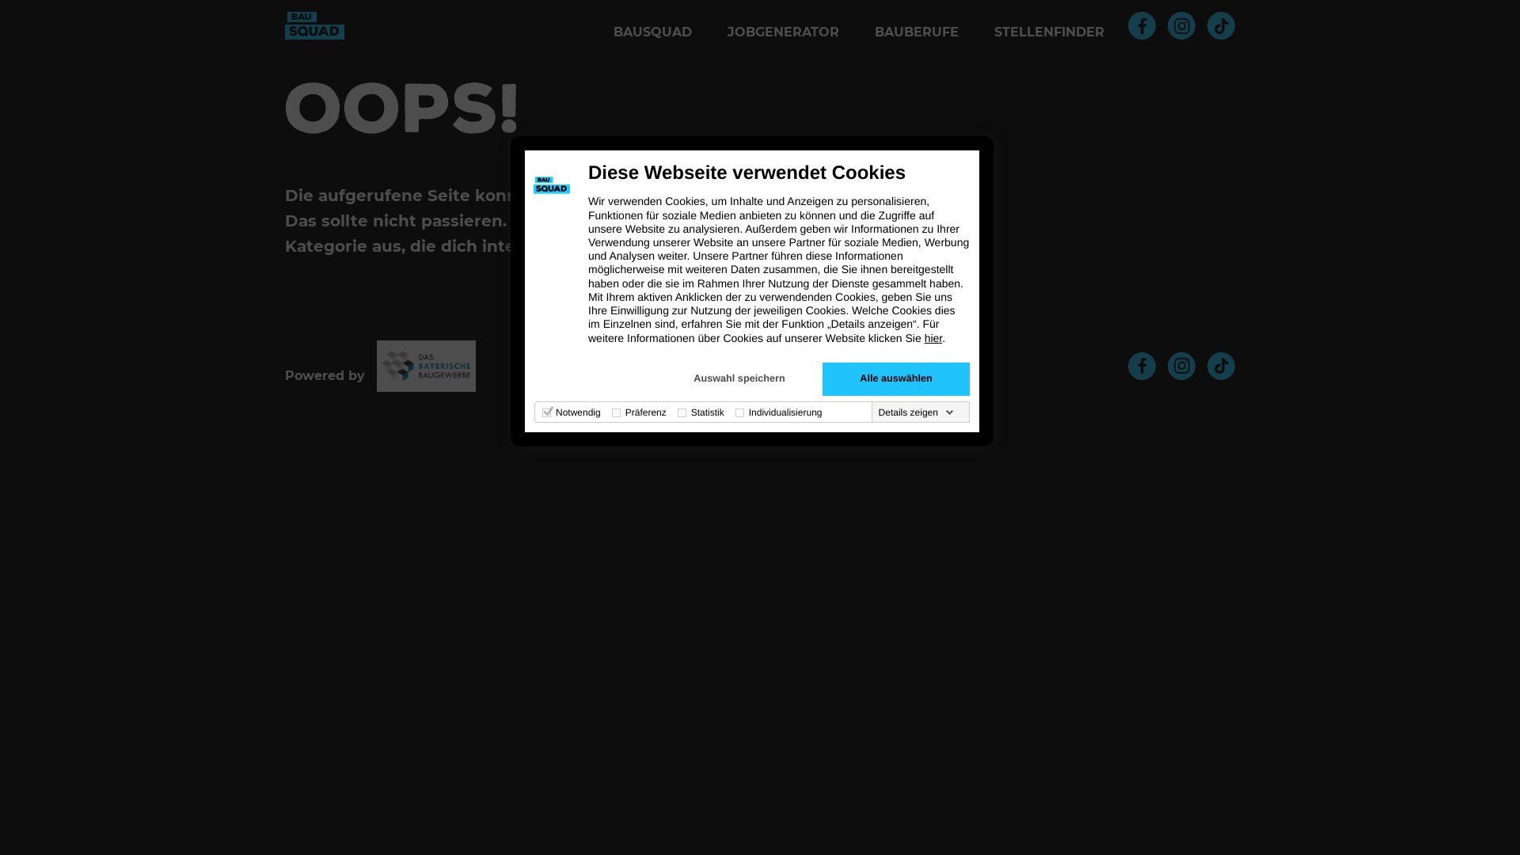  Describe the element at coordinates (806, 366) in the screenshot. I see `Kontakt` at that location.